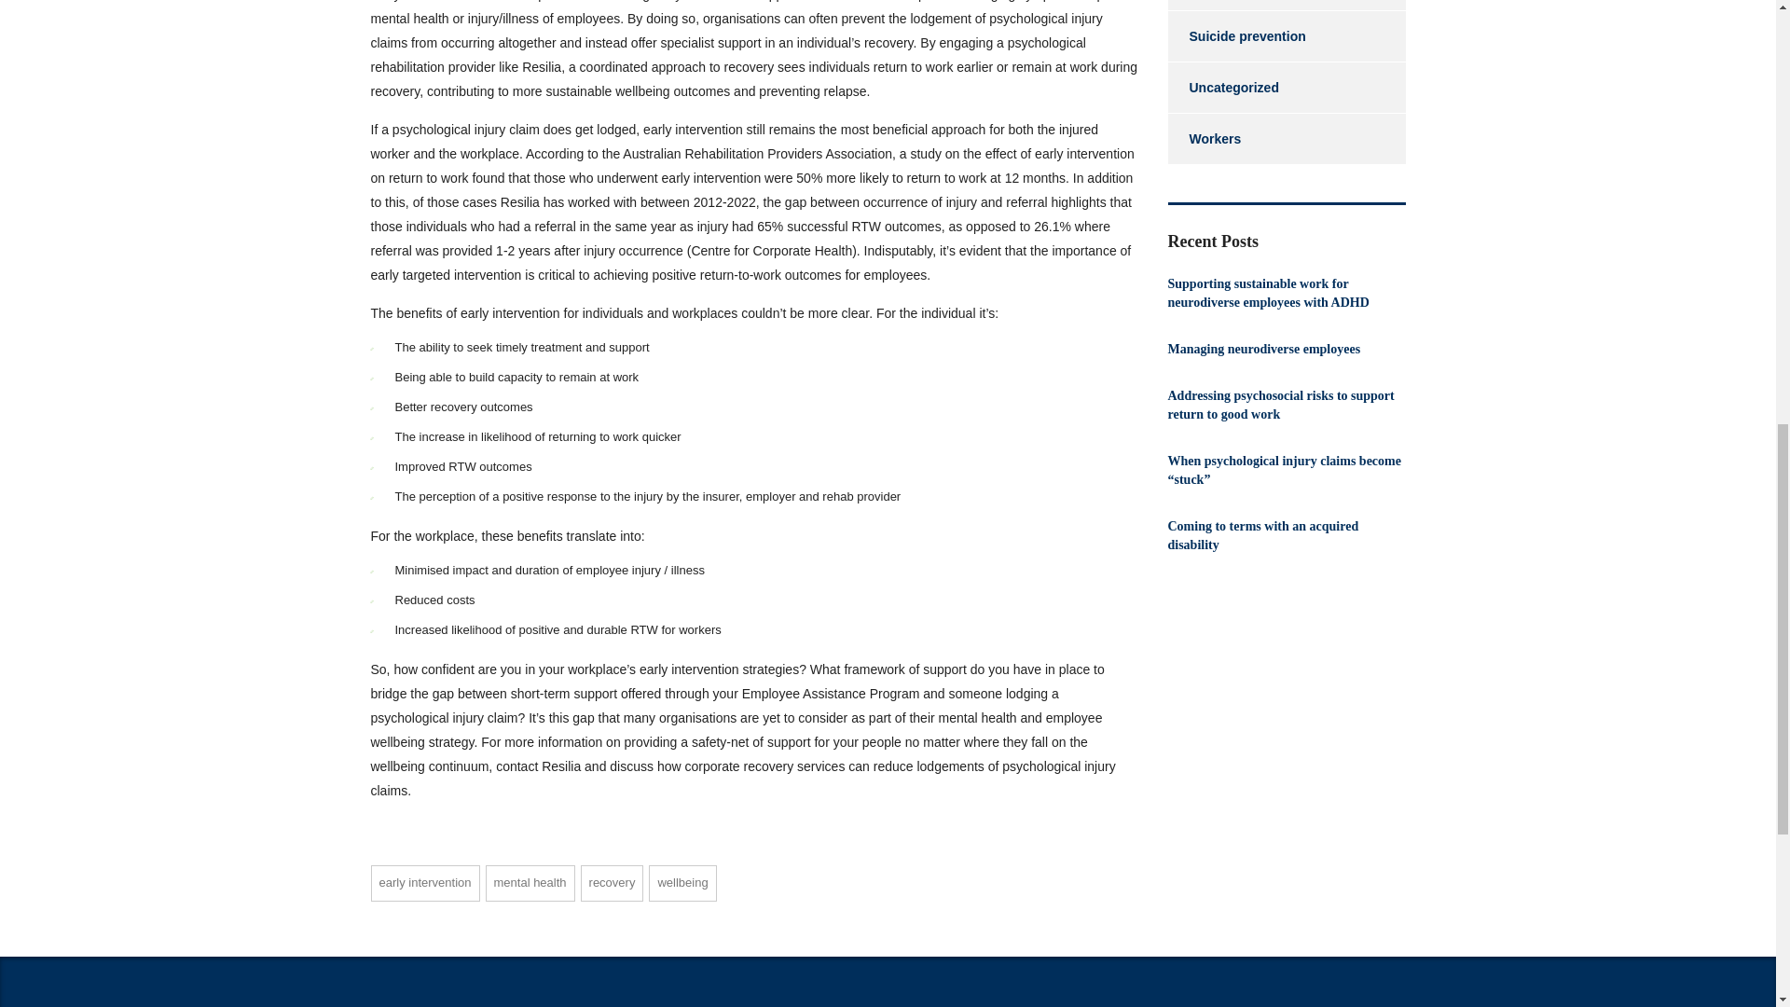 This screenshot has height=1007, width=1790. What do you see at coordinates (682, 882) in the screenshot?
I see `wellbeing` at bounding box center [682, 882].